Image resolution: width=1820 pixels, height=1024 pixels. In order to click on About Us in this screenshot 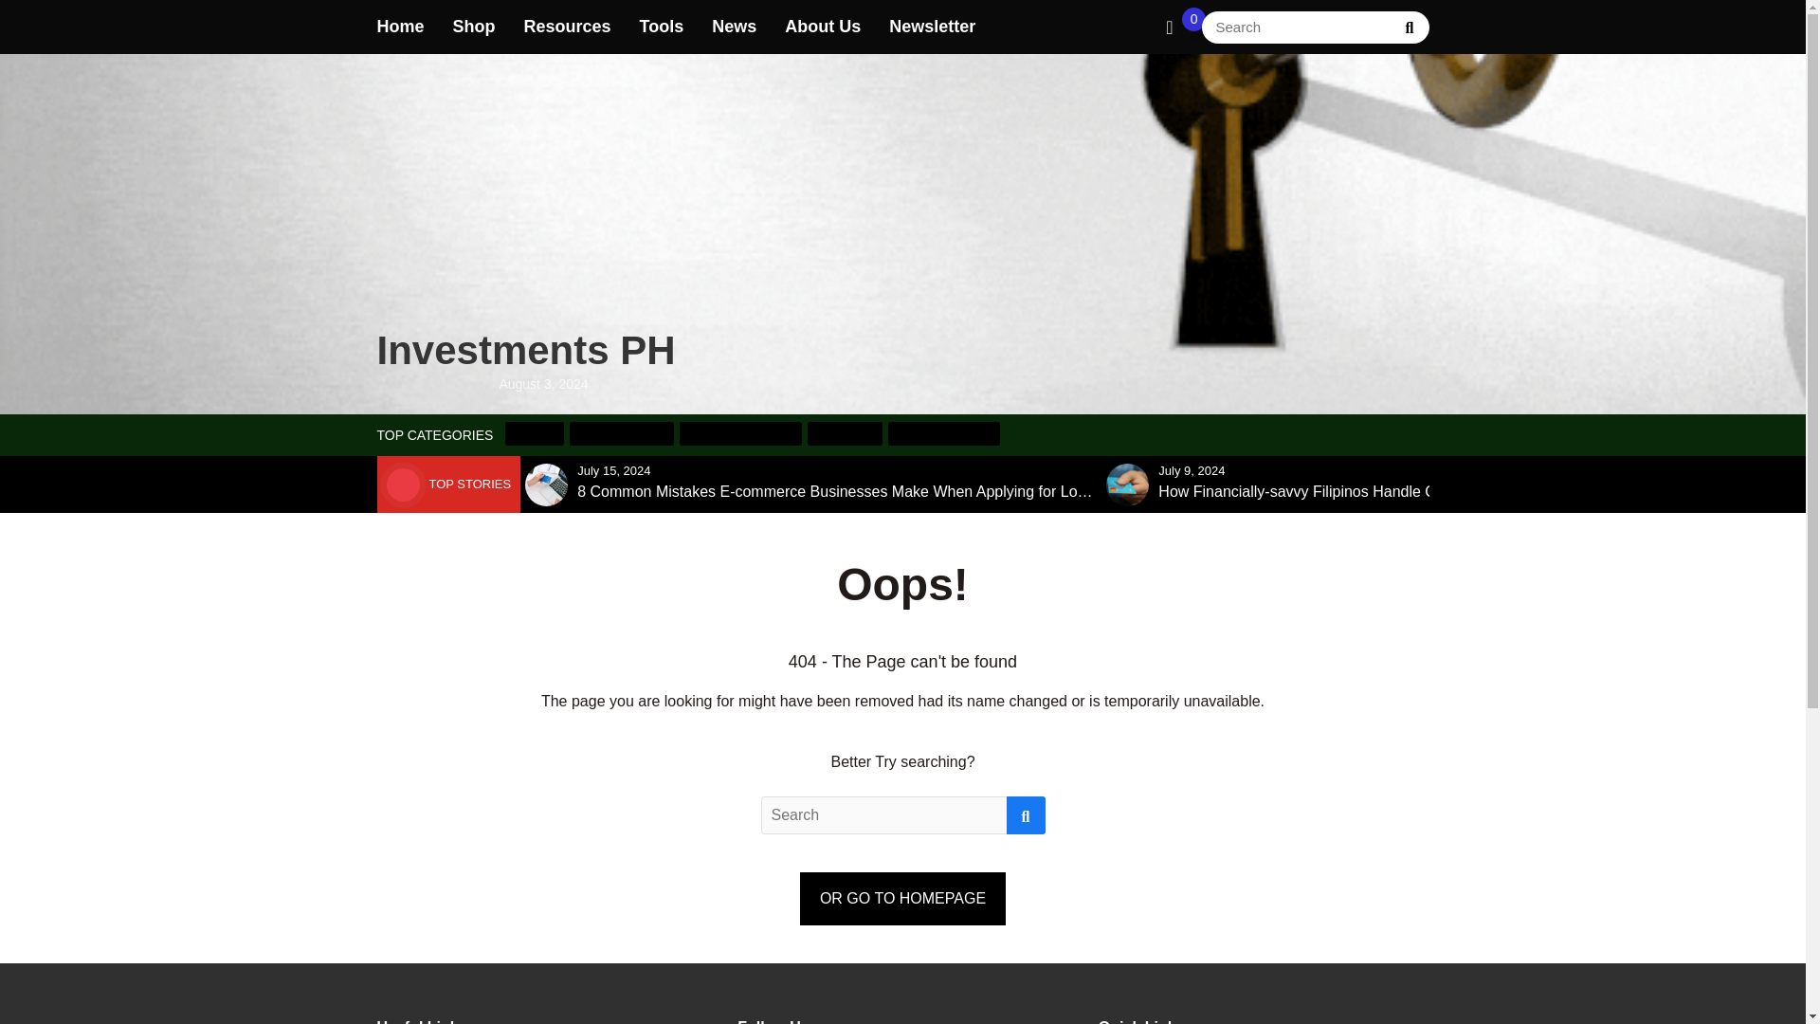, I will do `click(823, 27)`.